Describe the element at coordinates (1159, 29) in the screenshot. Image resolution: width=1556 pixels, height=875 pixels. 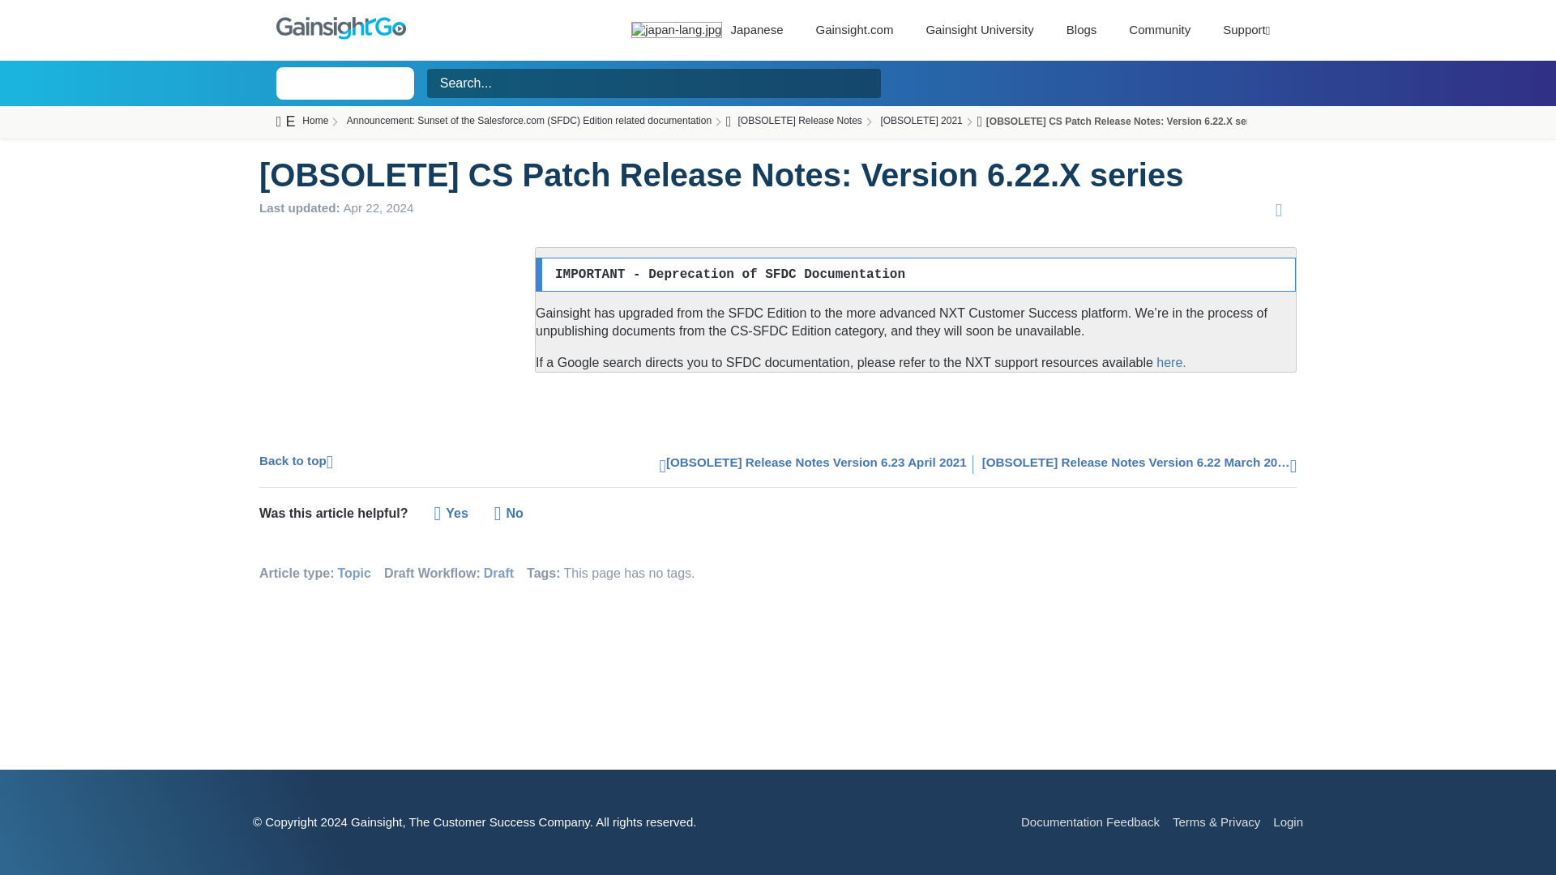
I see `Community` at that location.